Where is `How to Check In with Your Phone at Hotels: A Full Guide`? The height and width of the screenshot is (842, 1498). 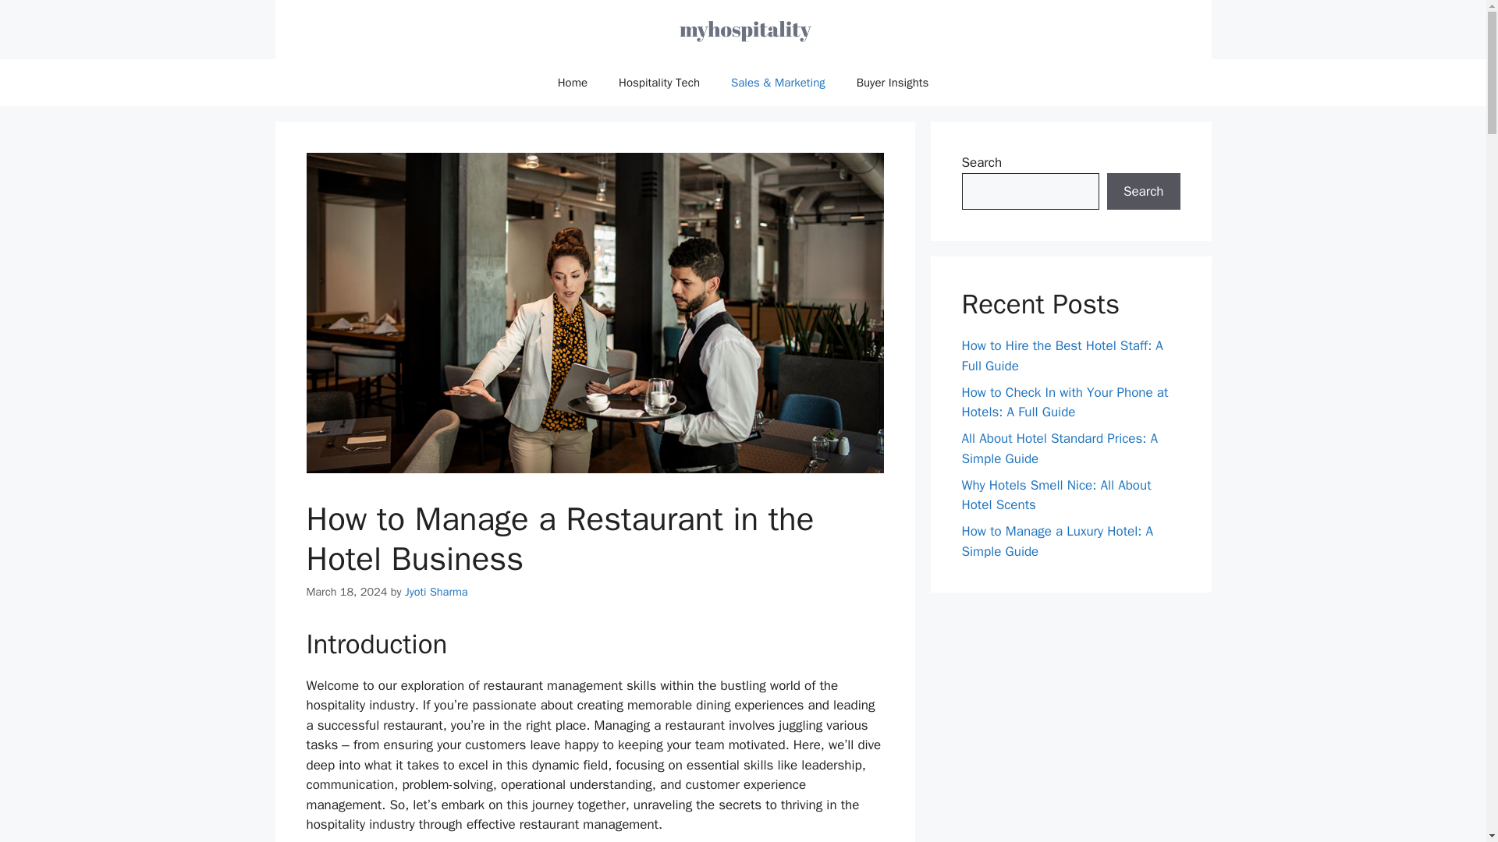
How to Check In with Your Phone at Hotels: A Full Guide is located at coordinates (1064, 402).